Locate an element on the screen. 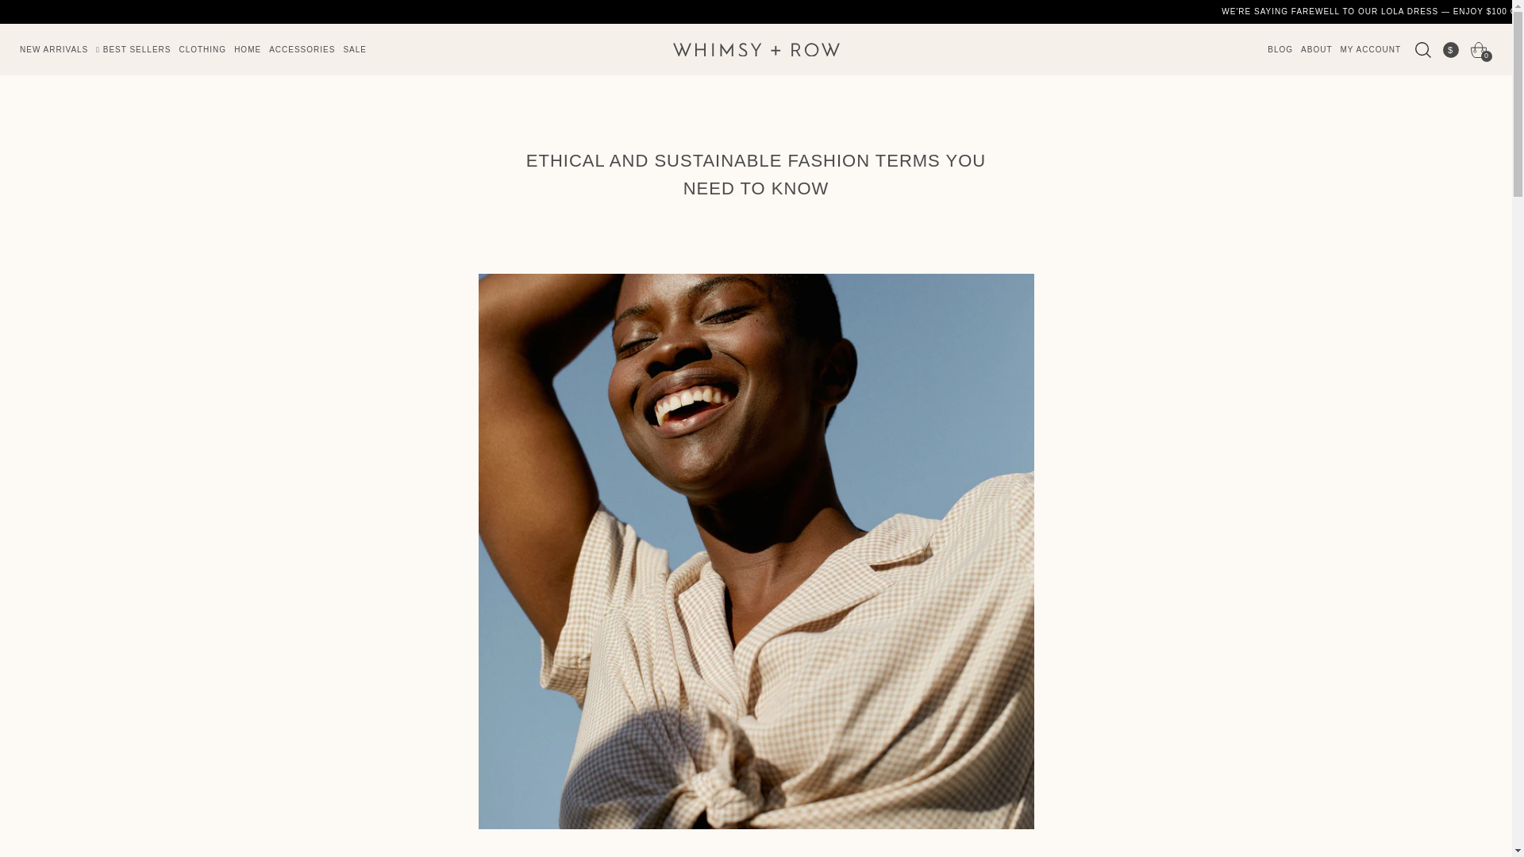  ABOUT is located at coordinates (1316, 49).